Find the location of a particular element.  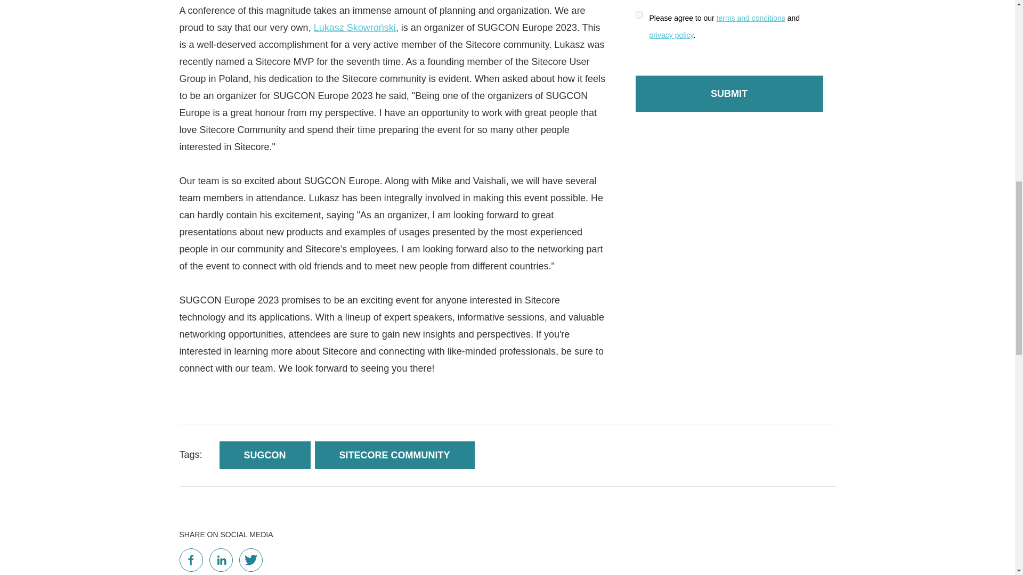

SUBMIT is located at coordinates (729, 93).